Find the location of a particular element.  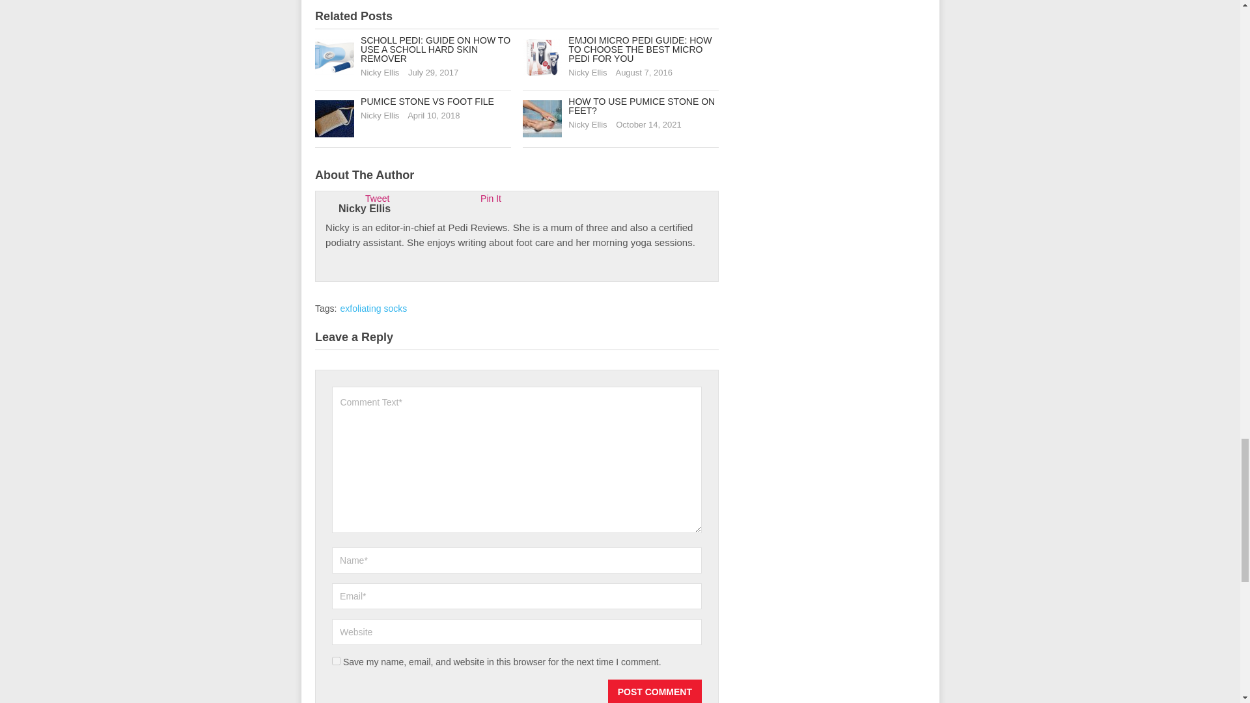

SCHOLL PEDI: GUIDE ON HOW TO USE A SCHOLL HARD SKIN REMOVER is located at coordinates (435, 49).